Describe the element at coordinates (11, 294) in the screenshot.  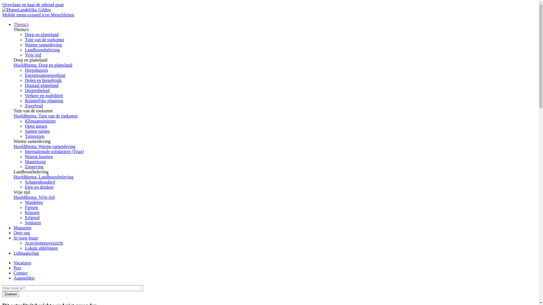
I see `Zoeken` at that location.